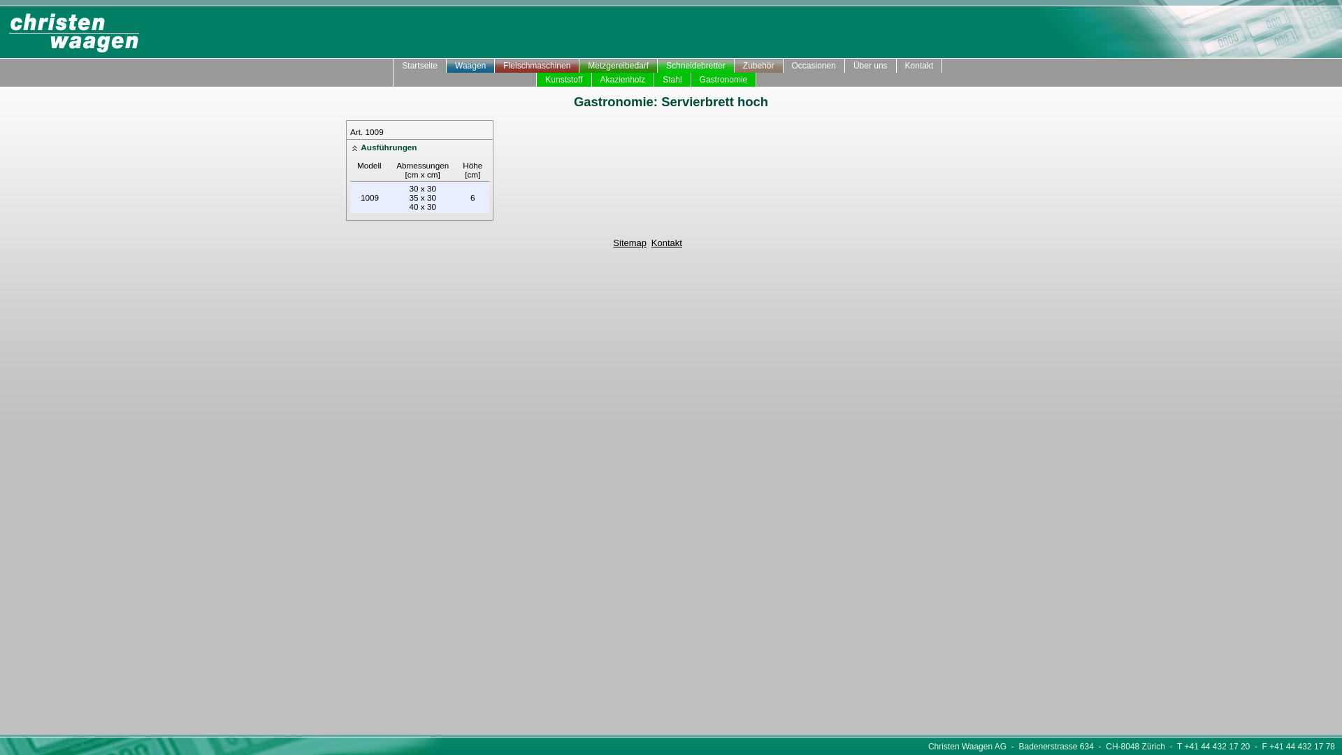  What do you see at coordinates (537, 66) in the screenshot?
I see `Fleischmaschinen` at bounding box center [537, 66].